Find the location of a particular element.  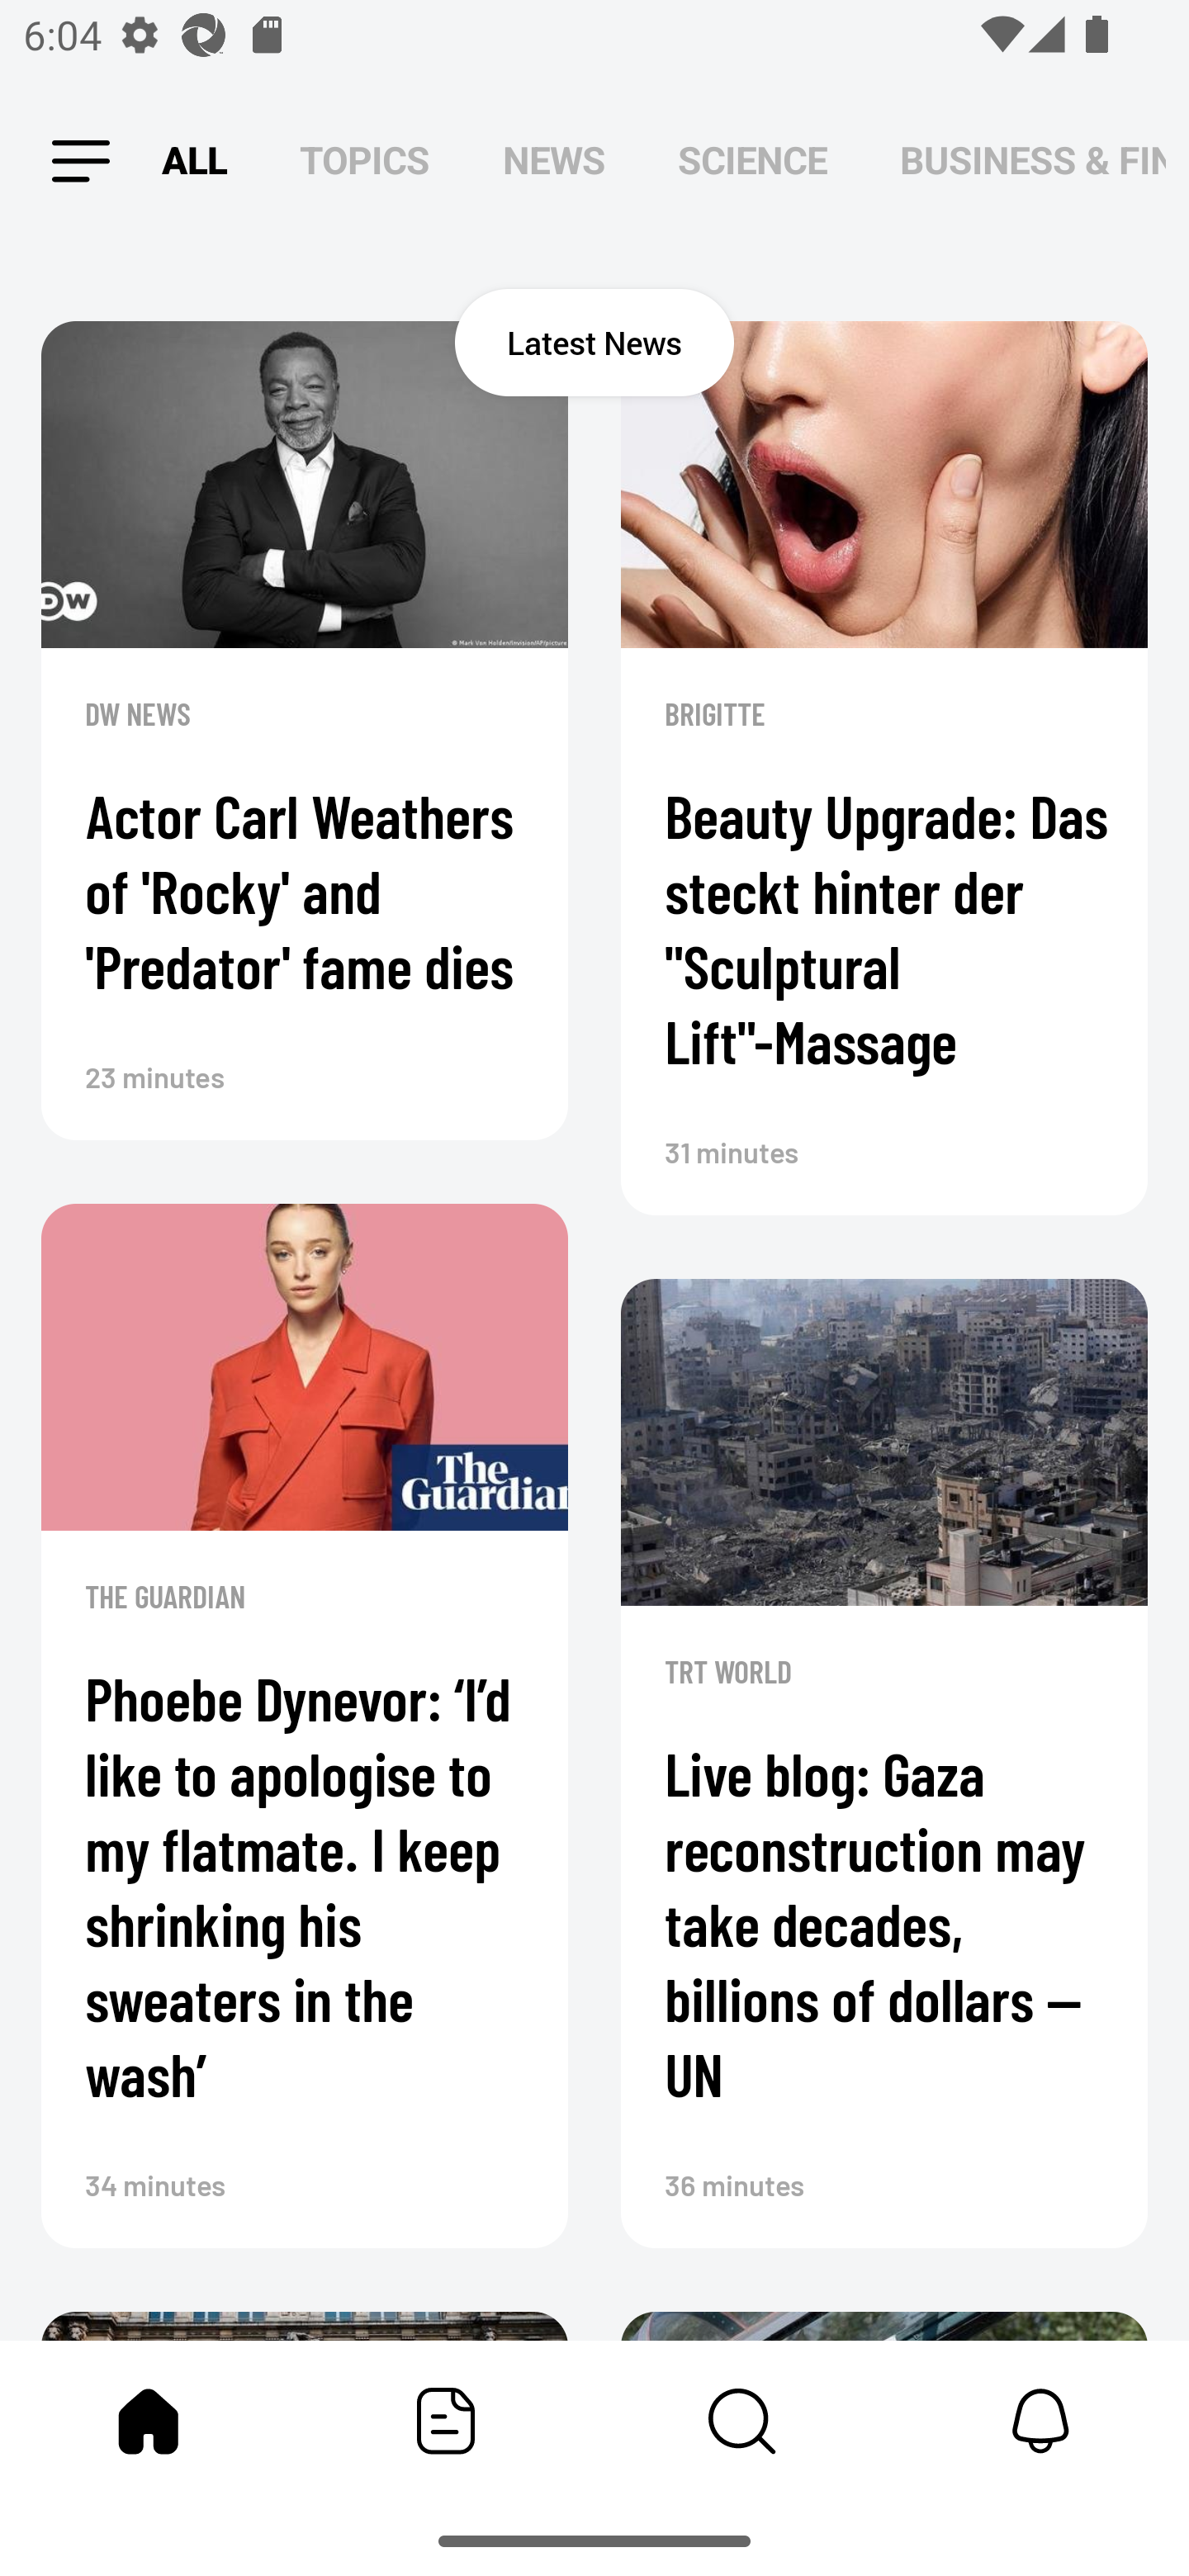

Content Store is located at coordinates (743, 2421).